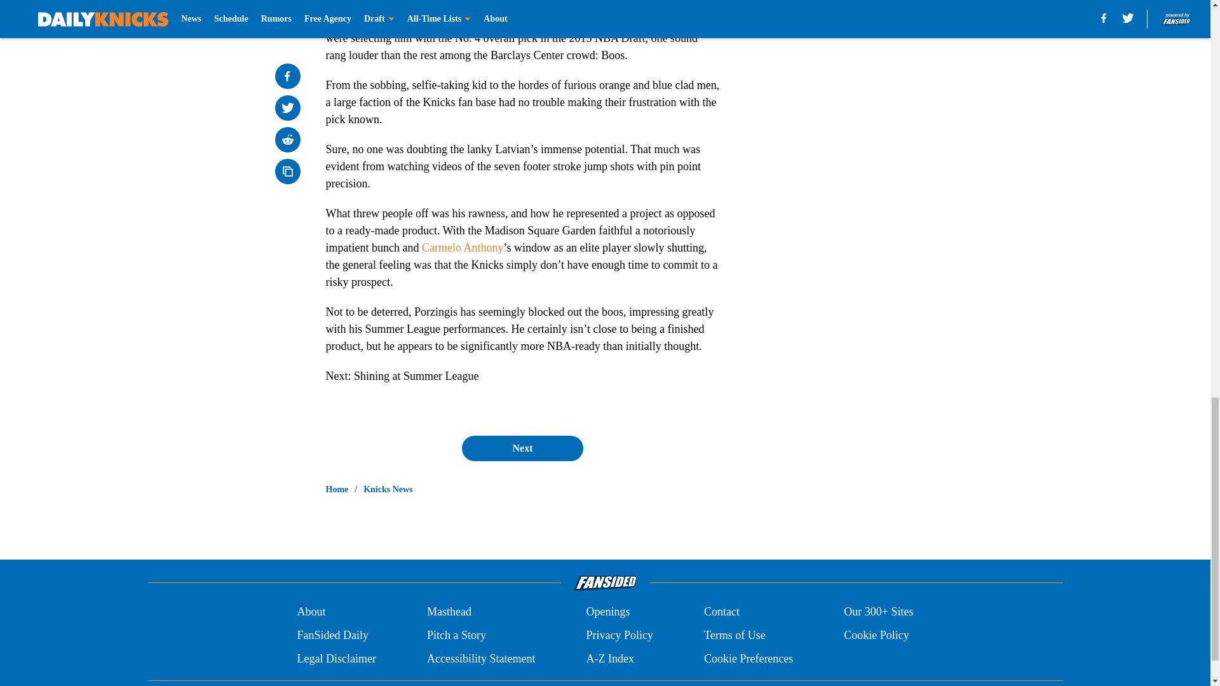 The height and width of the screenshot is (686, 1220). Describe the element at coordinates (721, 612) in the screenshot. I see `Contact` at that location.